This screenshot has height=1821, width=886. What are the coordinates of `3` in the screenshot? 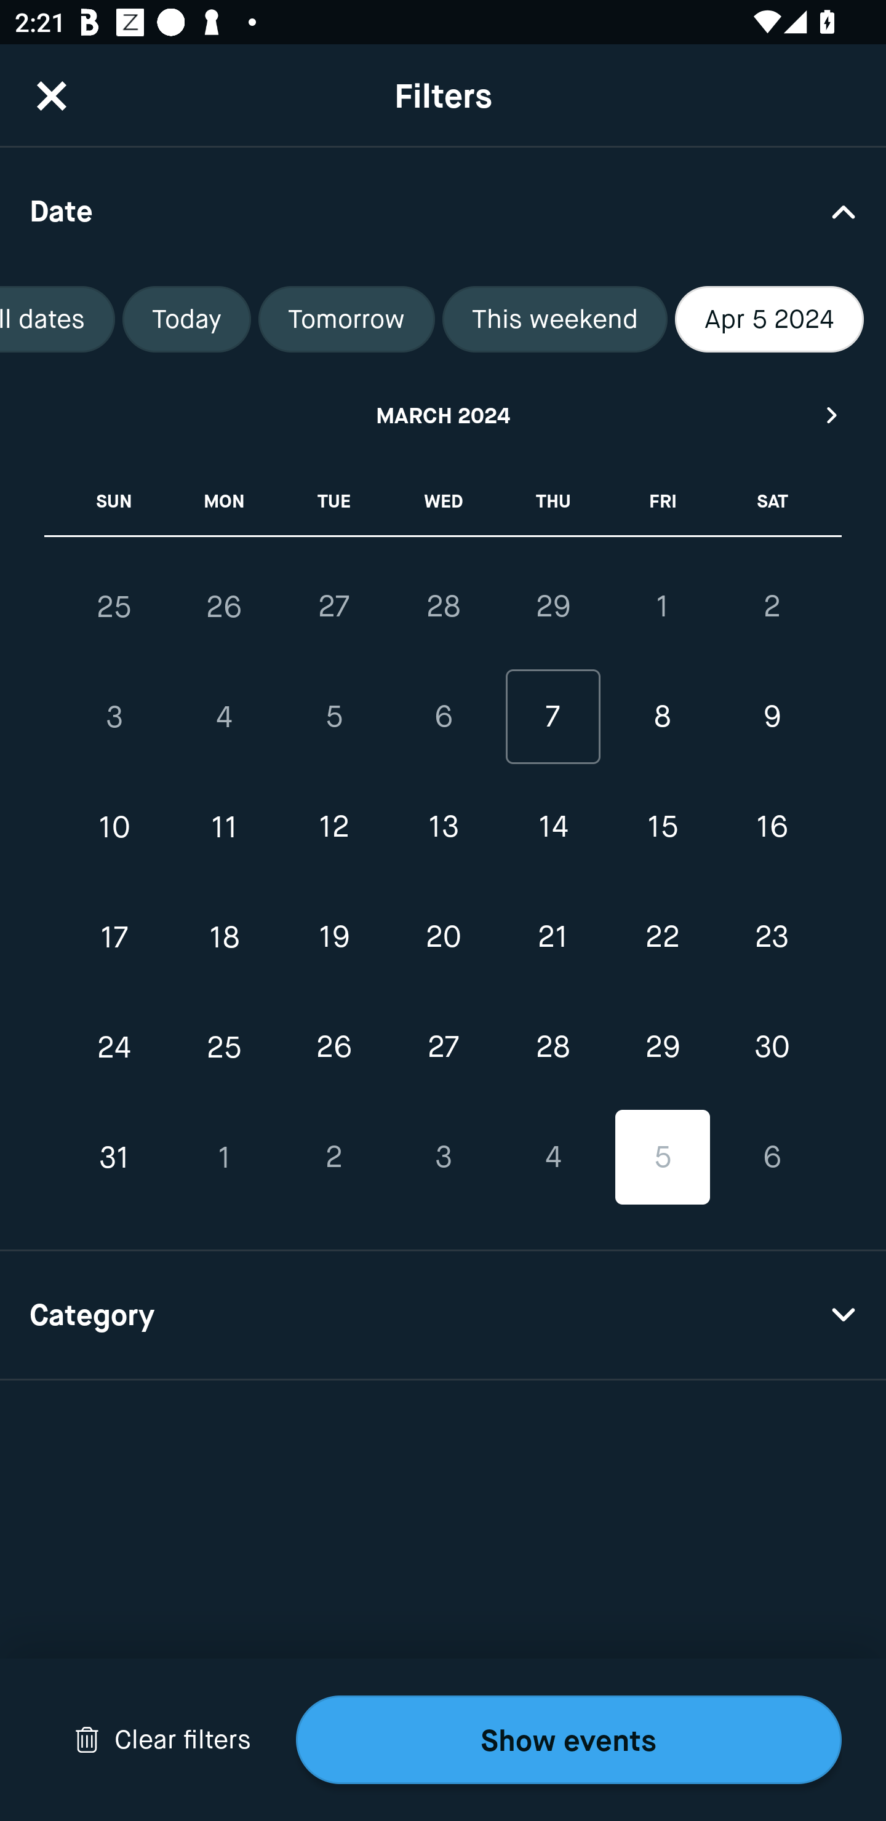 It's located at (443, 1157).